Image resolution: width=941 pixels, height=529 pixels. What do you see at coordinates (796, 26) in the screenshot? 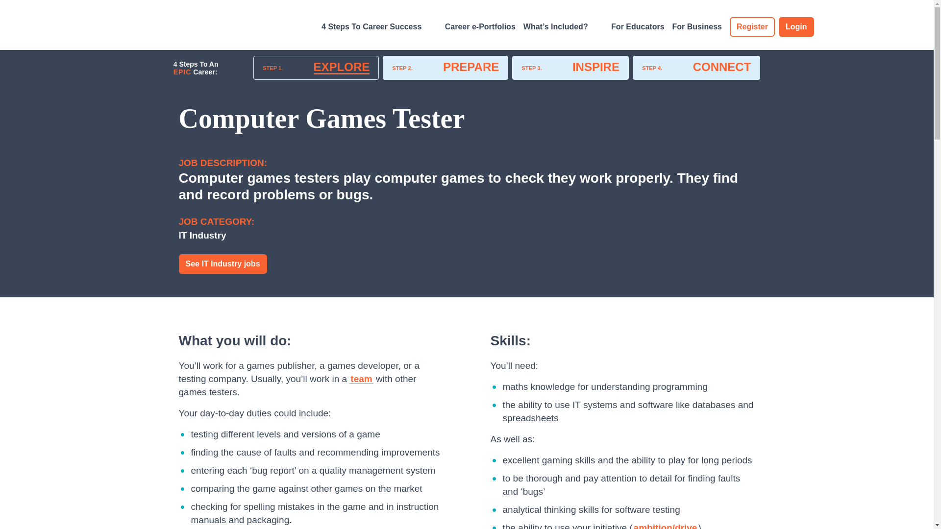
I see `Login` at bounding box center [796, 26].